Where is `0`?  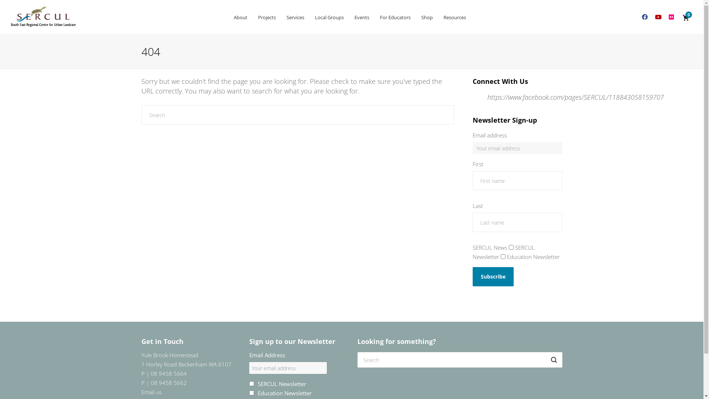
0 is located at coordinates (686, 18).